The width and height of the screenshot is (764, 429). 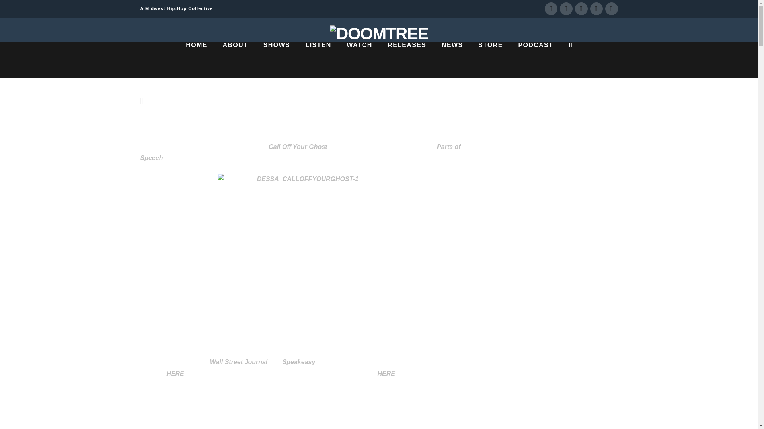 What do you see at coordinates (239, 362) in the screenshot?
I see `Wall Street Journal` at bounding box center [239, 362].